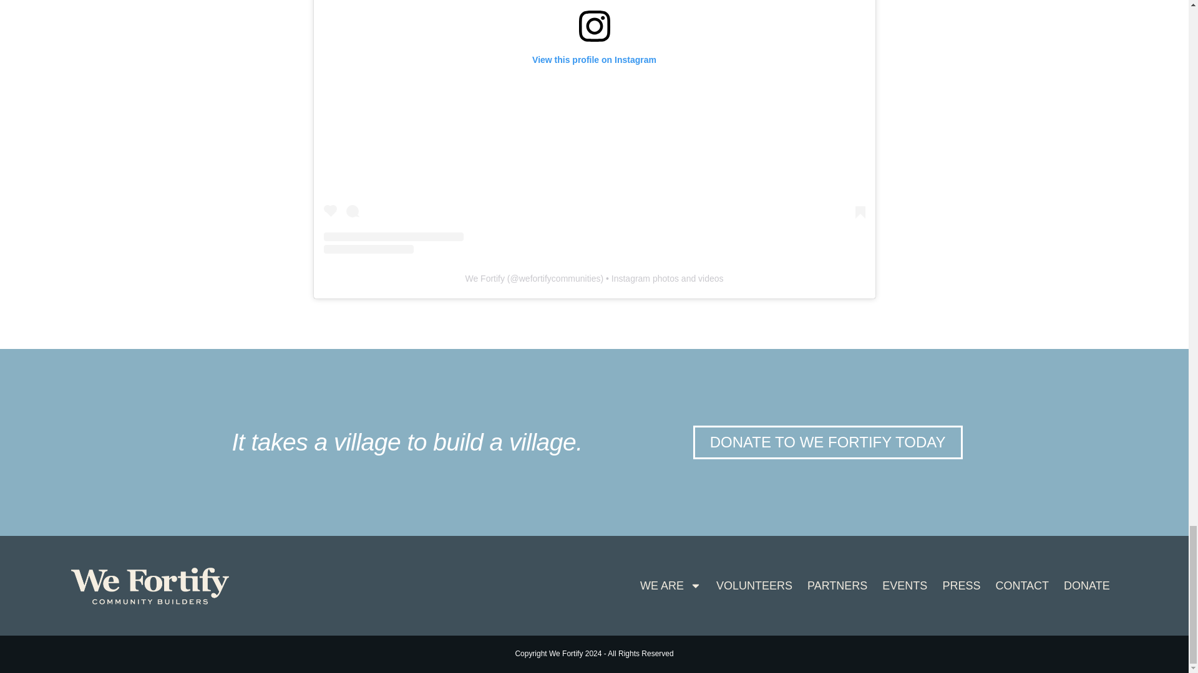  Describe the element at coordinates (904, 586) in the screenshot. I see `EVENTS` at that location.